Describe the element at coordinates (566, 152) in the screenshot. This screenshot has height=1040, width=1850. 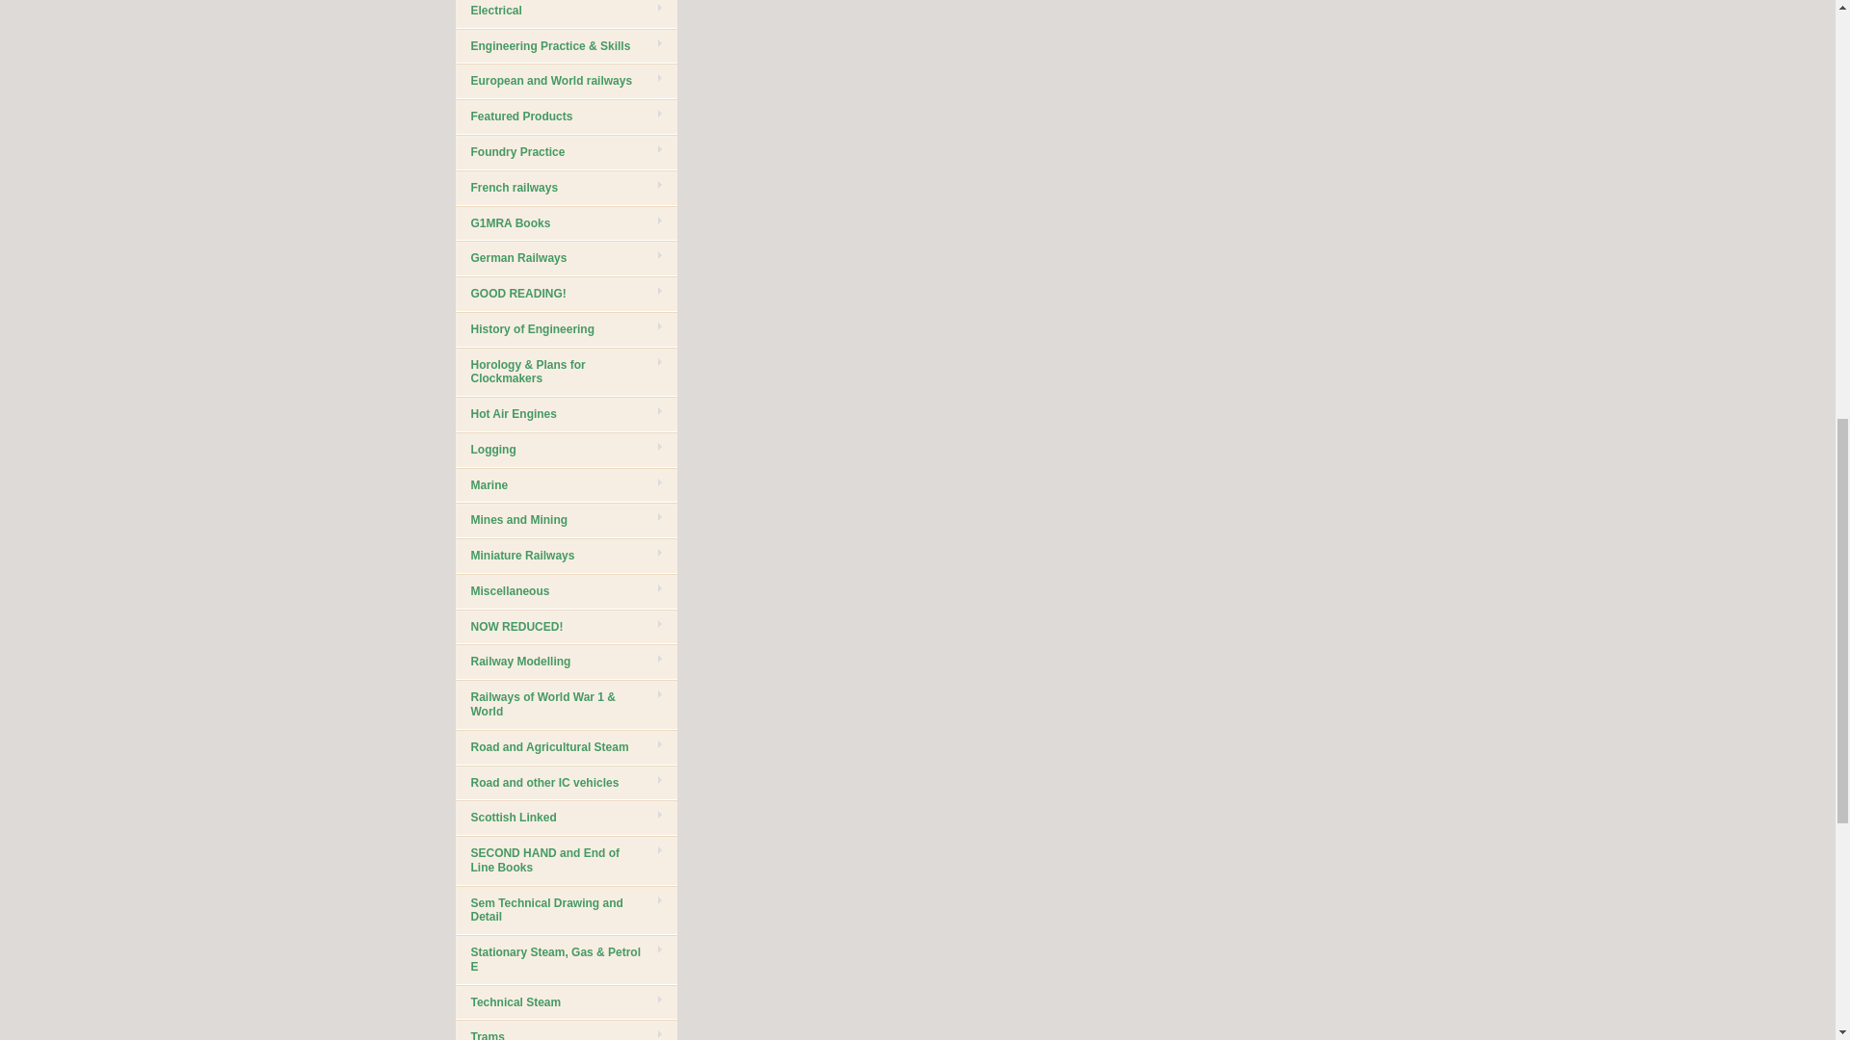
I see `Foundry Practice` at that location.